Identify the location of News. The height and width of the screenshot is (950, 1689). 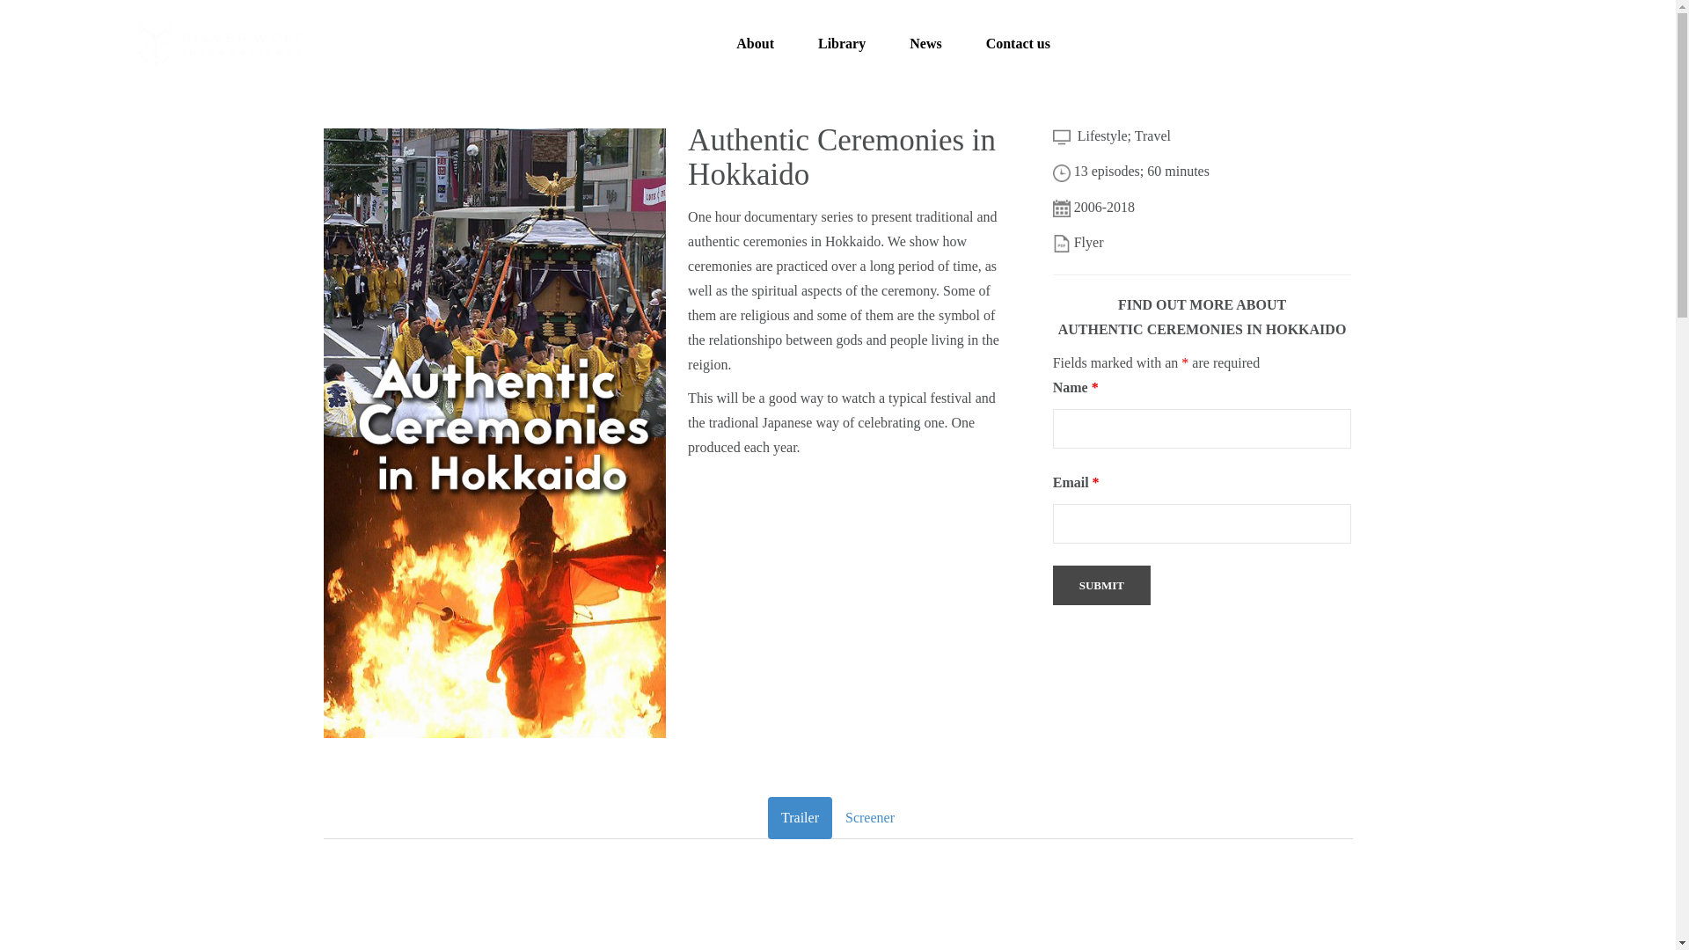
(925, 44).